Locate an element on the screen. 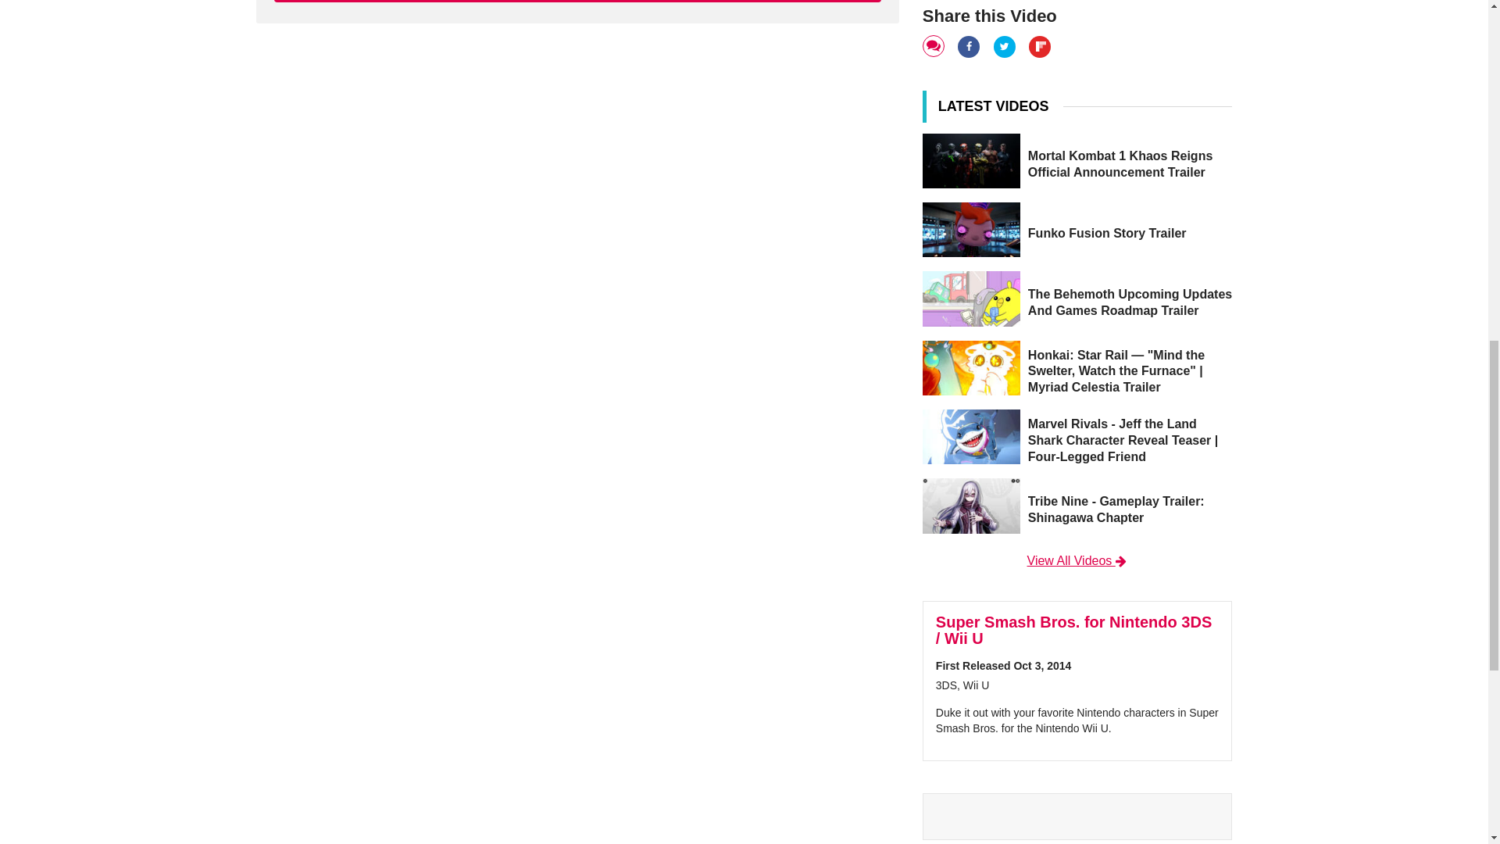 Image resolution: width=1500 pixels, height=844 pixels. Twitter is located at coordinates (1005, 45).